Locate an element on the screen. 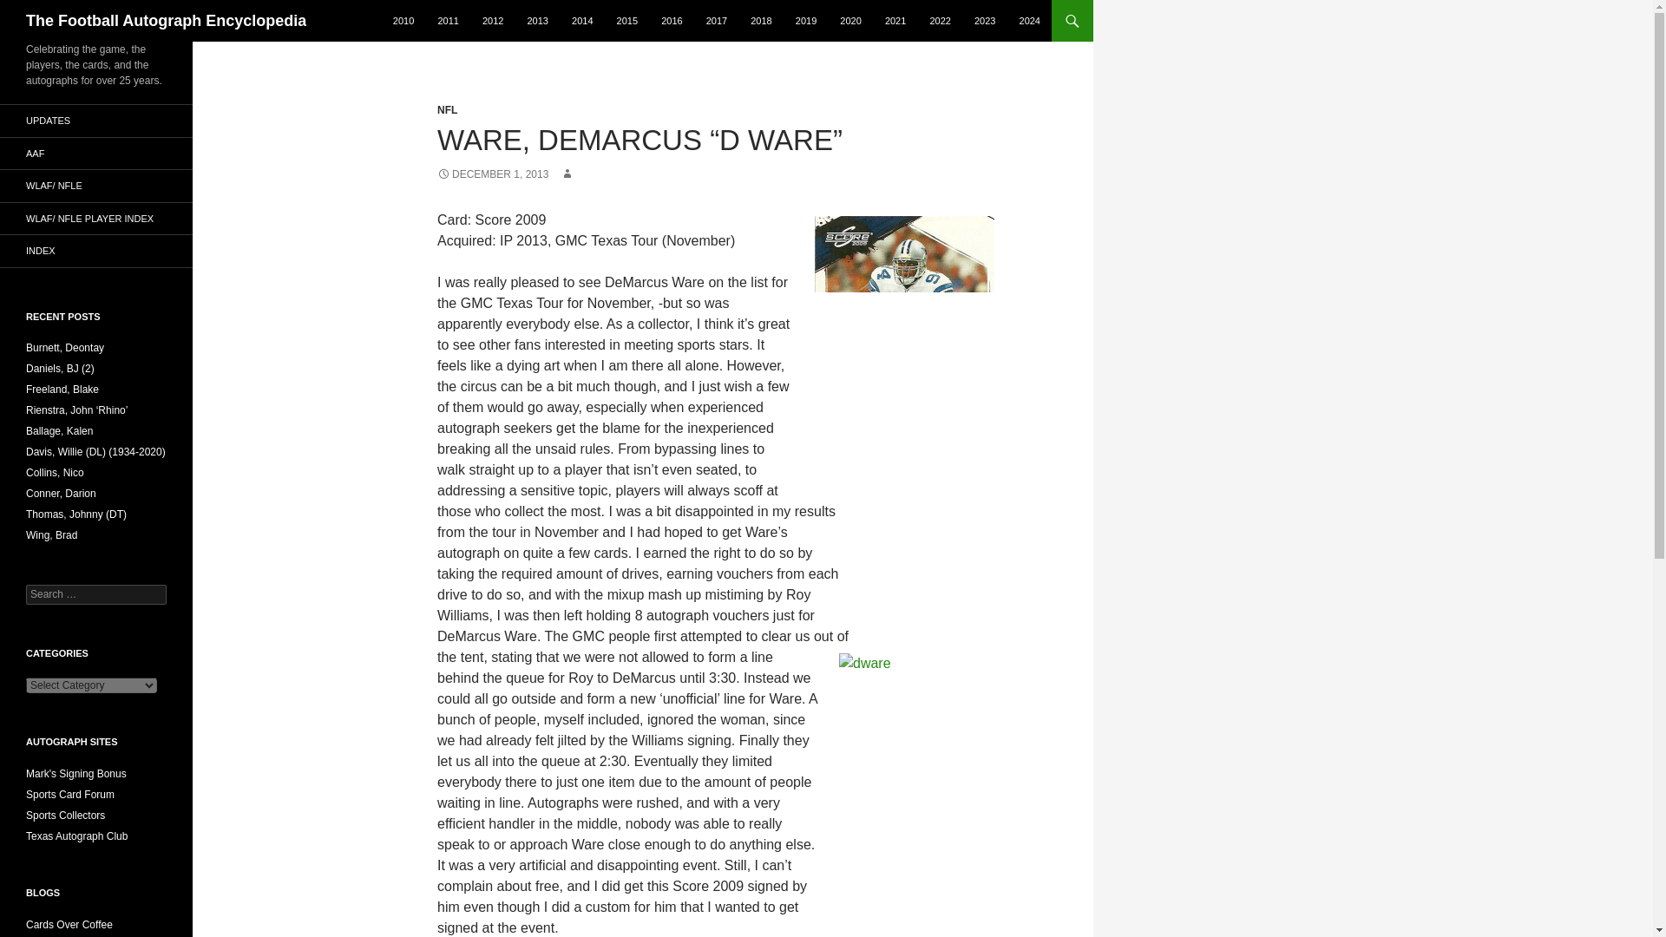  2012 is located at coordinates (492, 21).